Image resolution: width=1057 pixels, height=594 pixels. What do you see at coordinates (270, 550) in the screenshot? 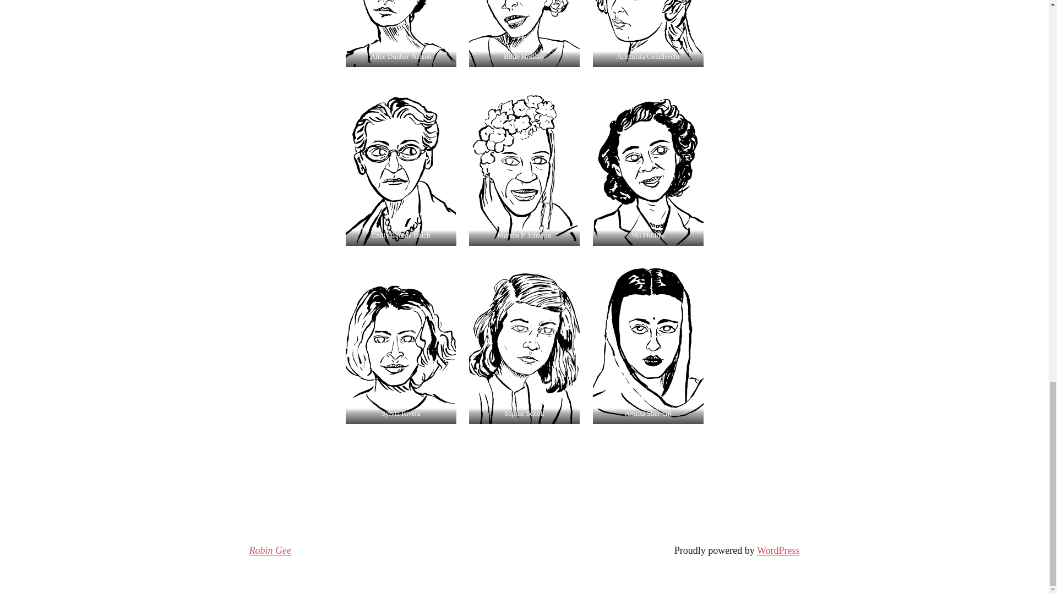
I see `Robin Gee` at bounding box center [270, 550].